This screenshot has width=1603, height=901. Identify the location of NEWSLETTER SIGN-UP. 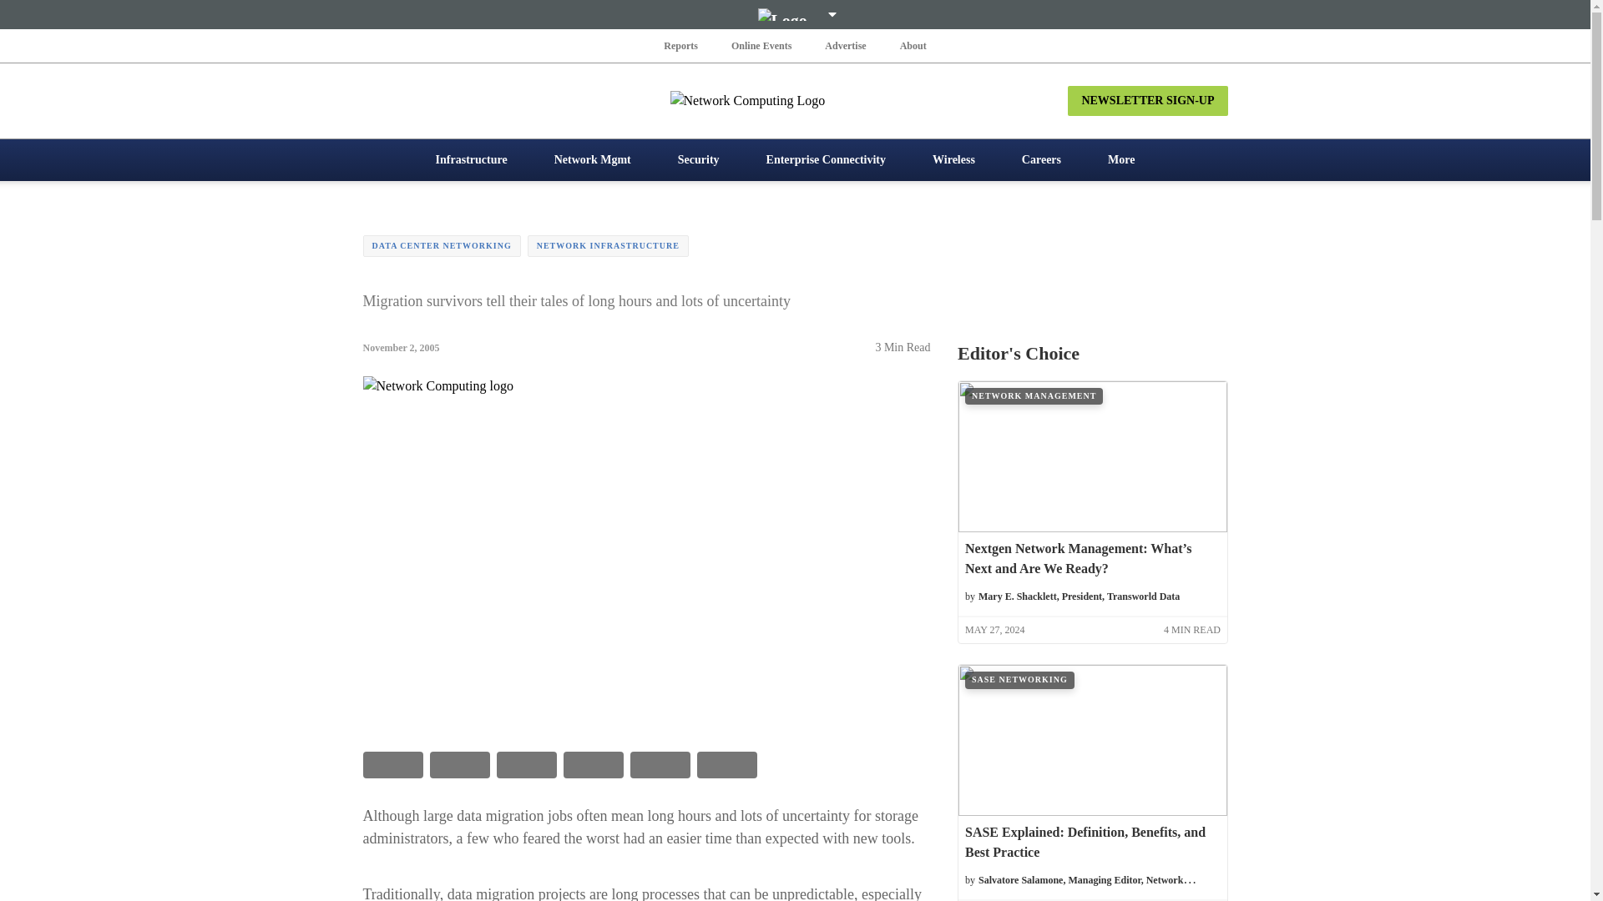
(1147, 100).